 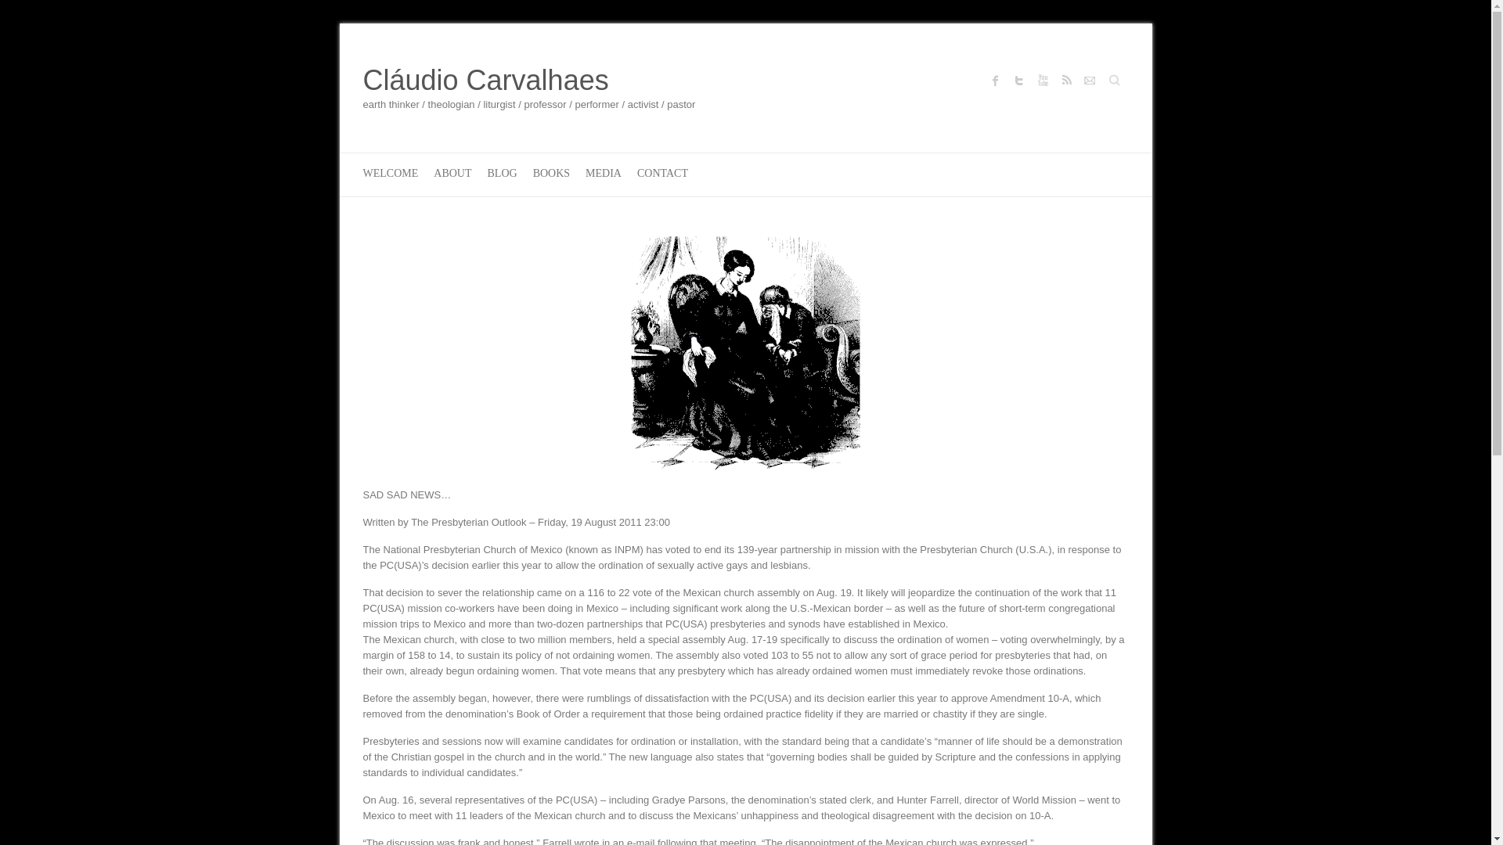 What do you see at coordinates (391, 174) in the screenshot?
I see `WELCOME` at bounding box center [391, 174].